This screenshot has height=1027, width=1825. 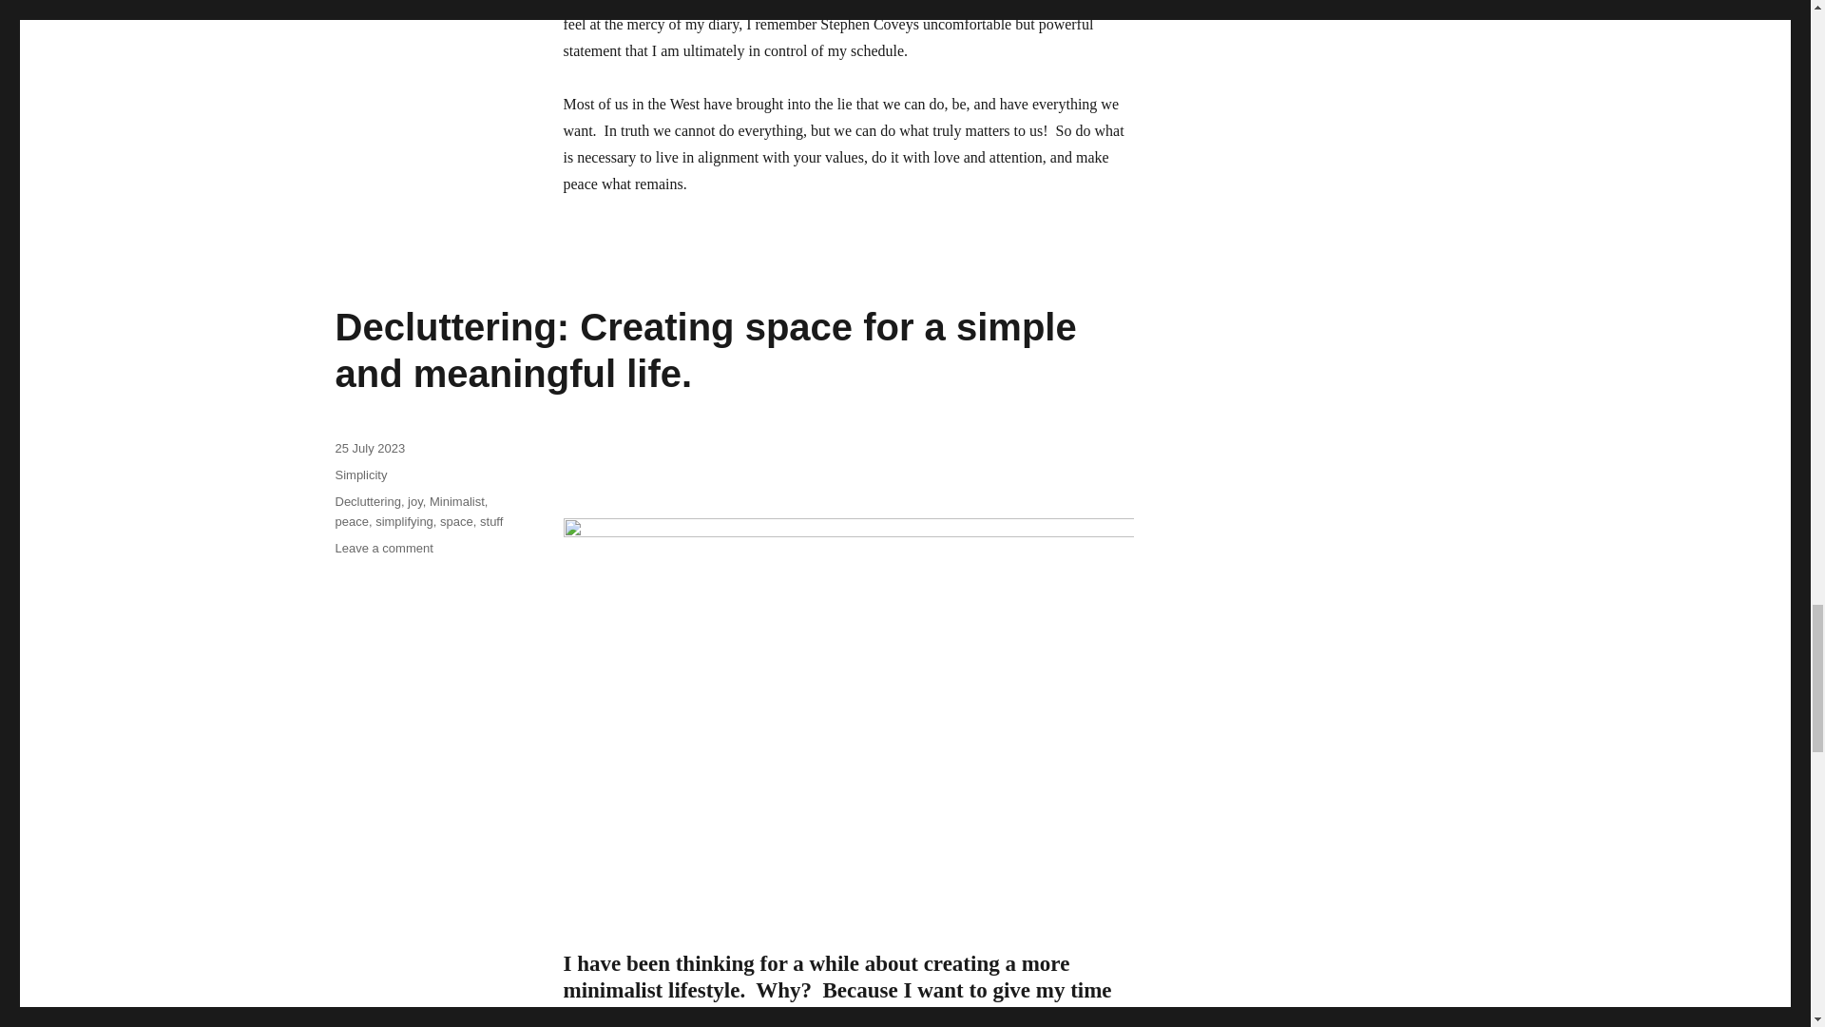 What do you see at coordinates (456, 521) in the screenshot?
I see `space` at bounding box center [456, 521].